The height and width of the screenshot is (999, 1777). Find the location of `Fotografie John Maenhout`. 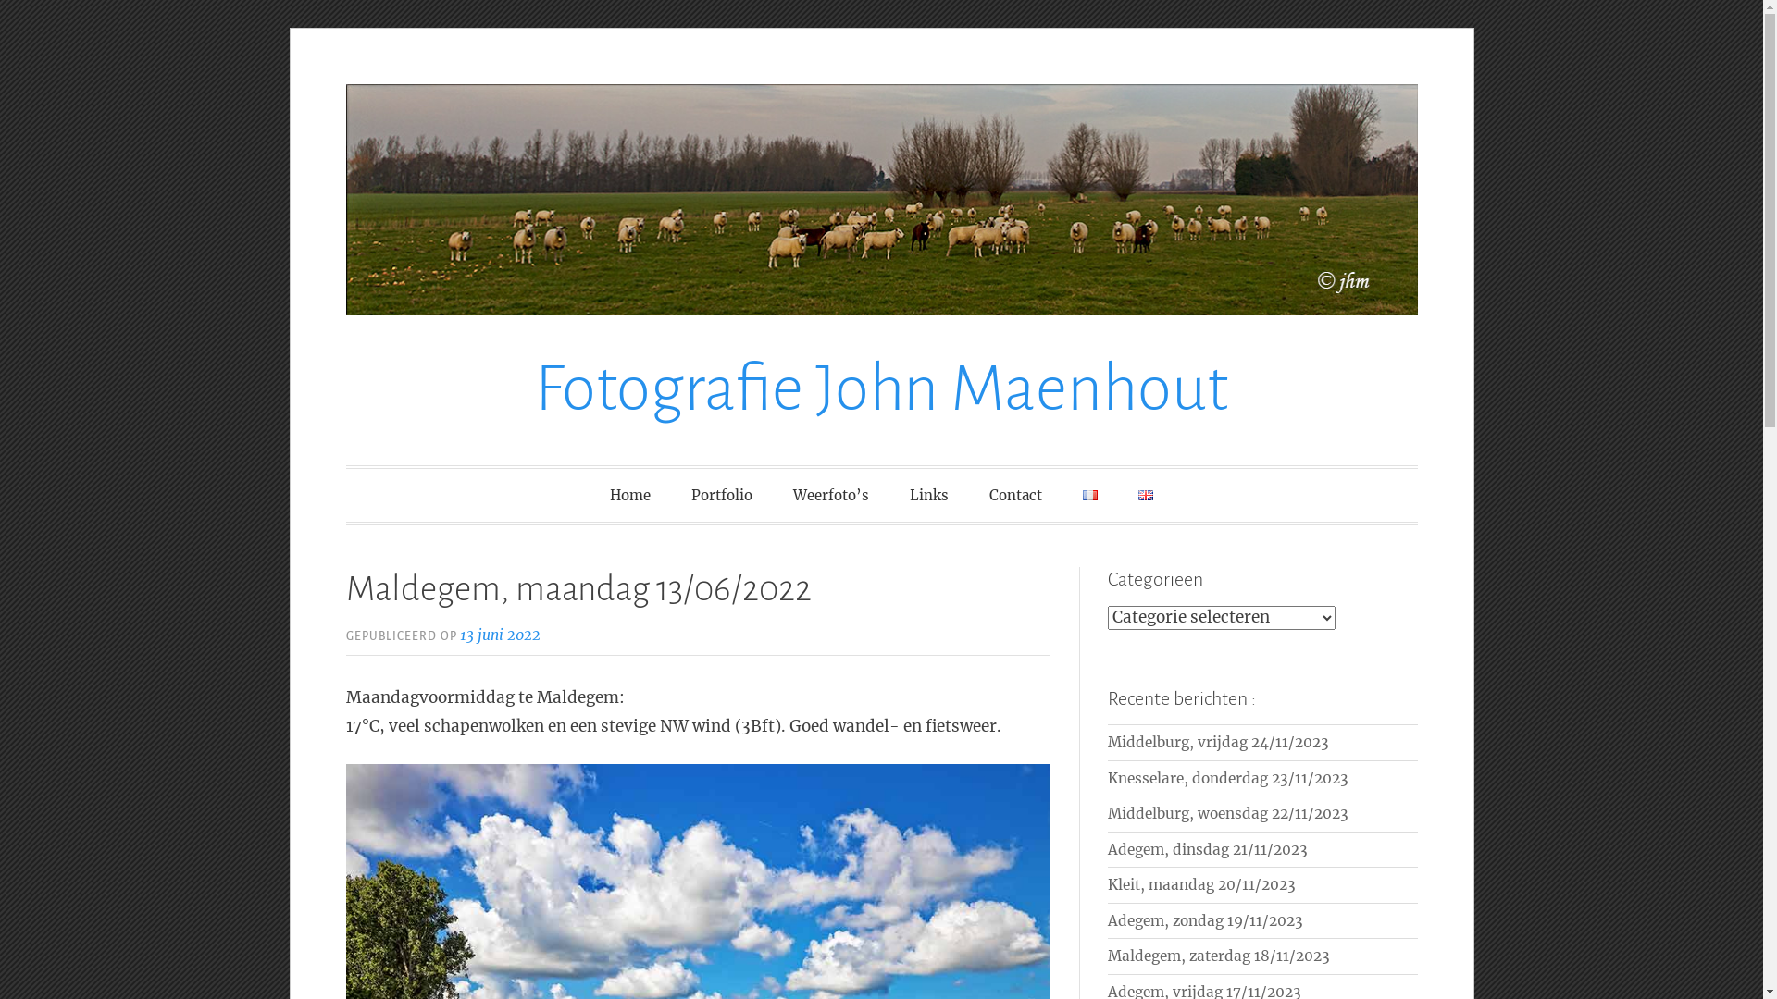

Fotografie John Maenhout is located at coordinates (881, 388).